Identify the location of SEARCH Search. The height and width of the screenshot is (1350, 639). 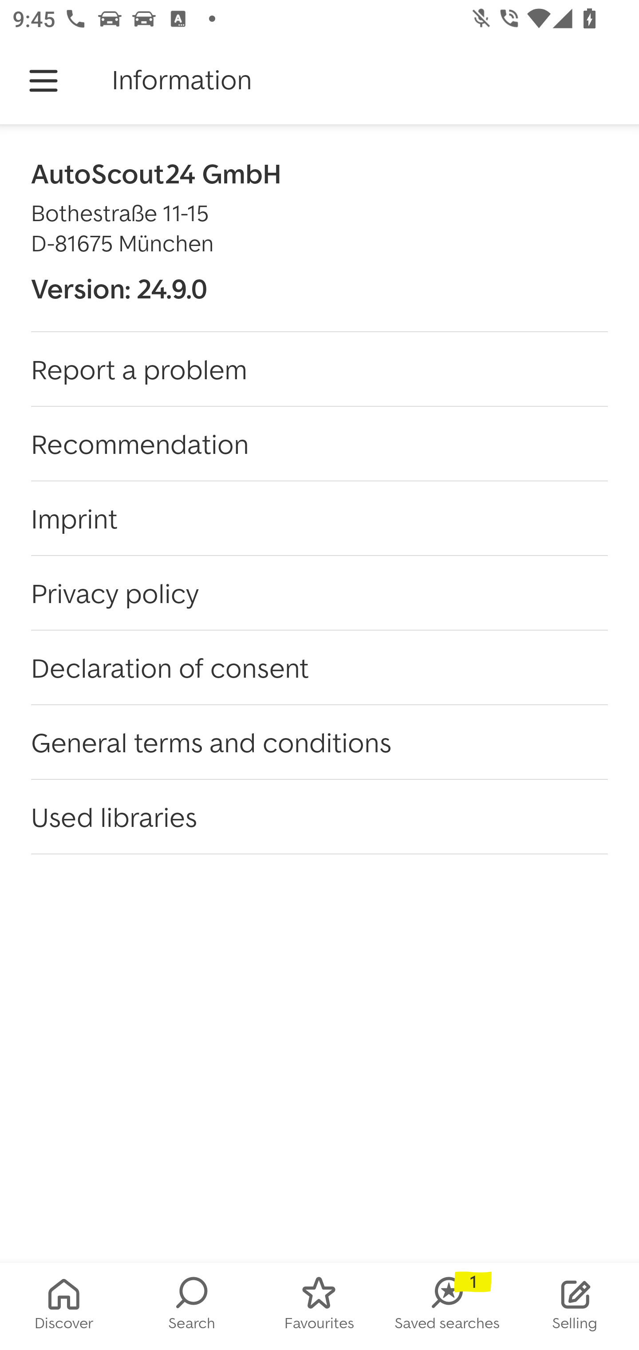
(192, 1306).